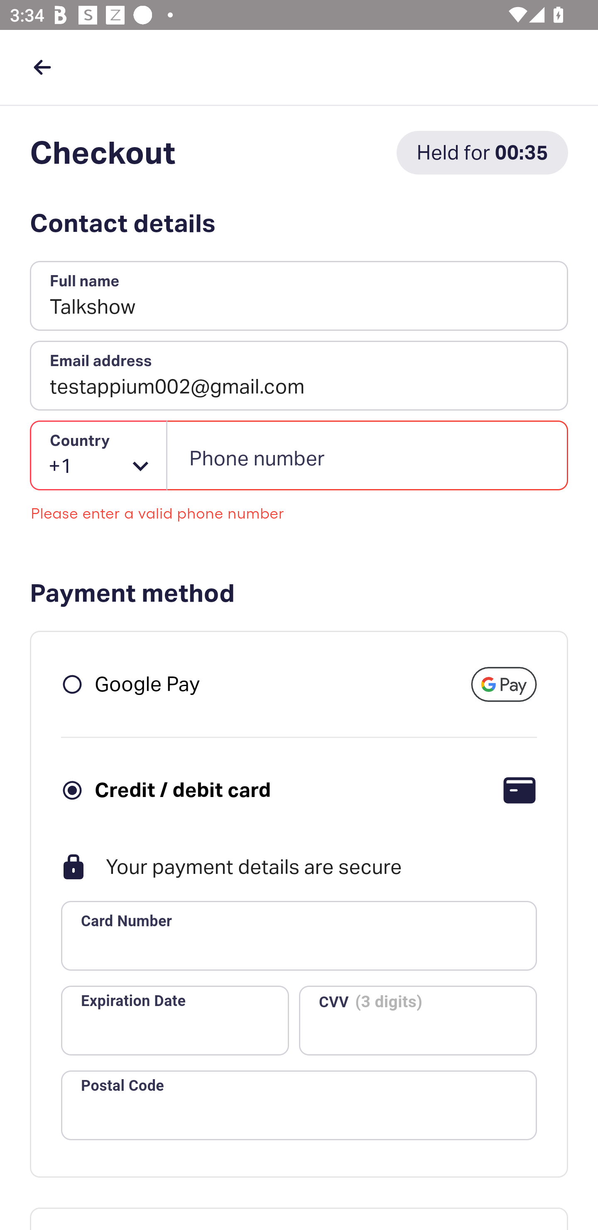 Image resolution: width=598 pixels, height=1230 pixels. I want to click on Expiration Date, so click(174, 1020).